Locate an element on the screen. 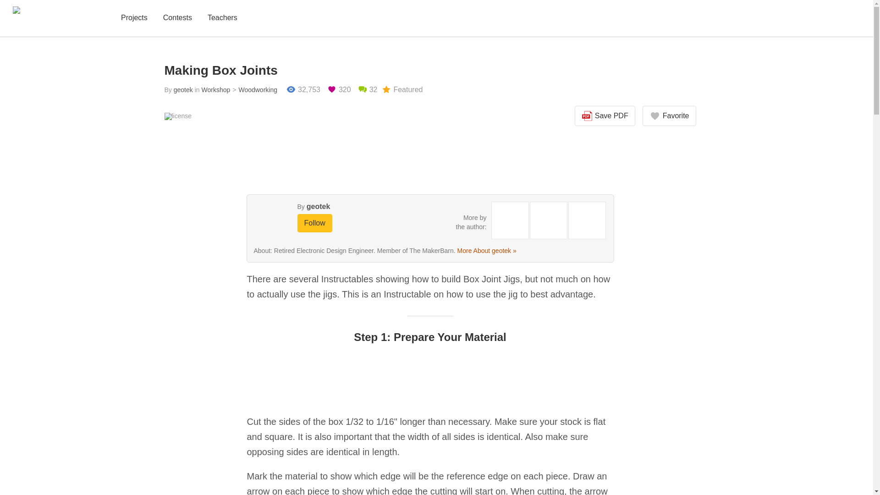  Workshop is located at coordinates (215, 90).